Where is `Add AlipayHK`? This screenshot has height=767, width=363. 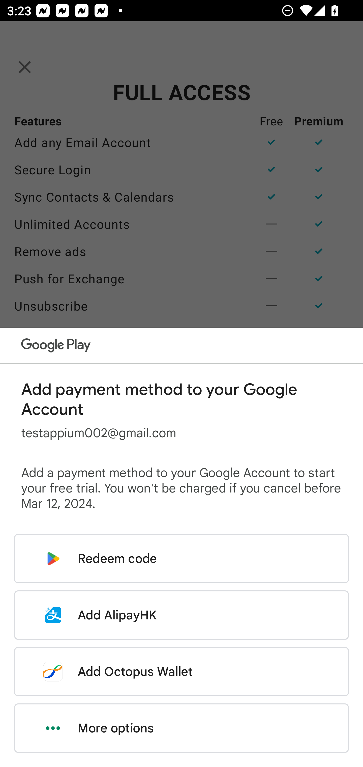 Add AlipayHK is located at coordinates (181, 615).